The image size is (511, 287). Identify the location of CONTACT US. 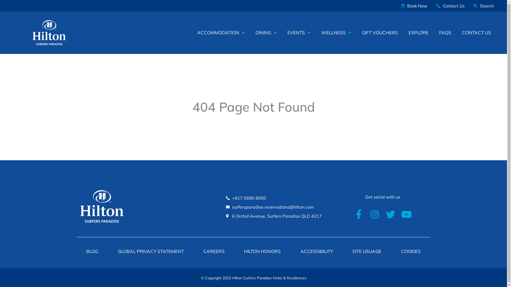
(474, 33).